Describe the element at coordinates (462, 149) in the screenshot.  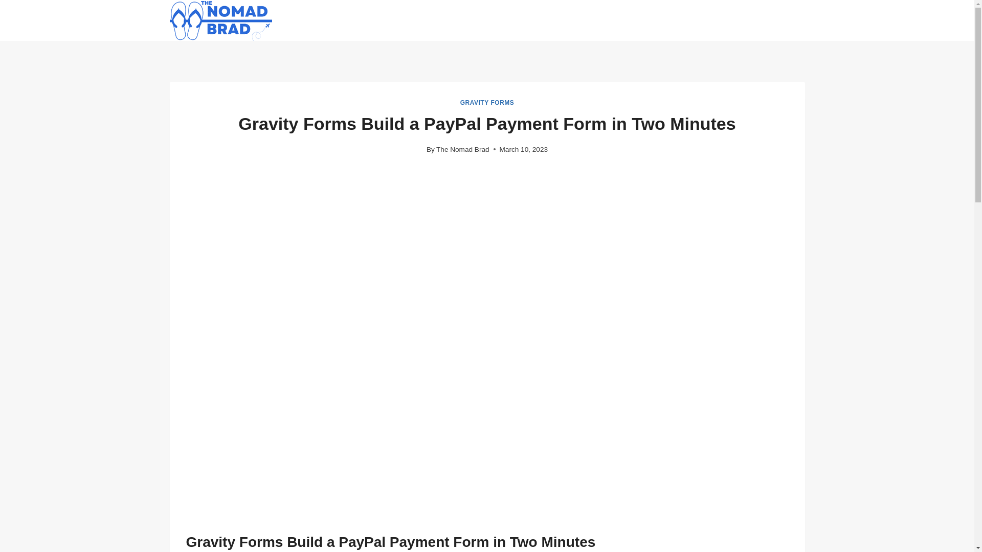
I see `The Nomad Brad` at that location.